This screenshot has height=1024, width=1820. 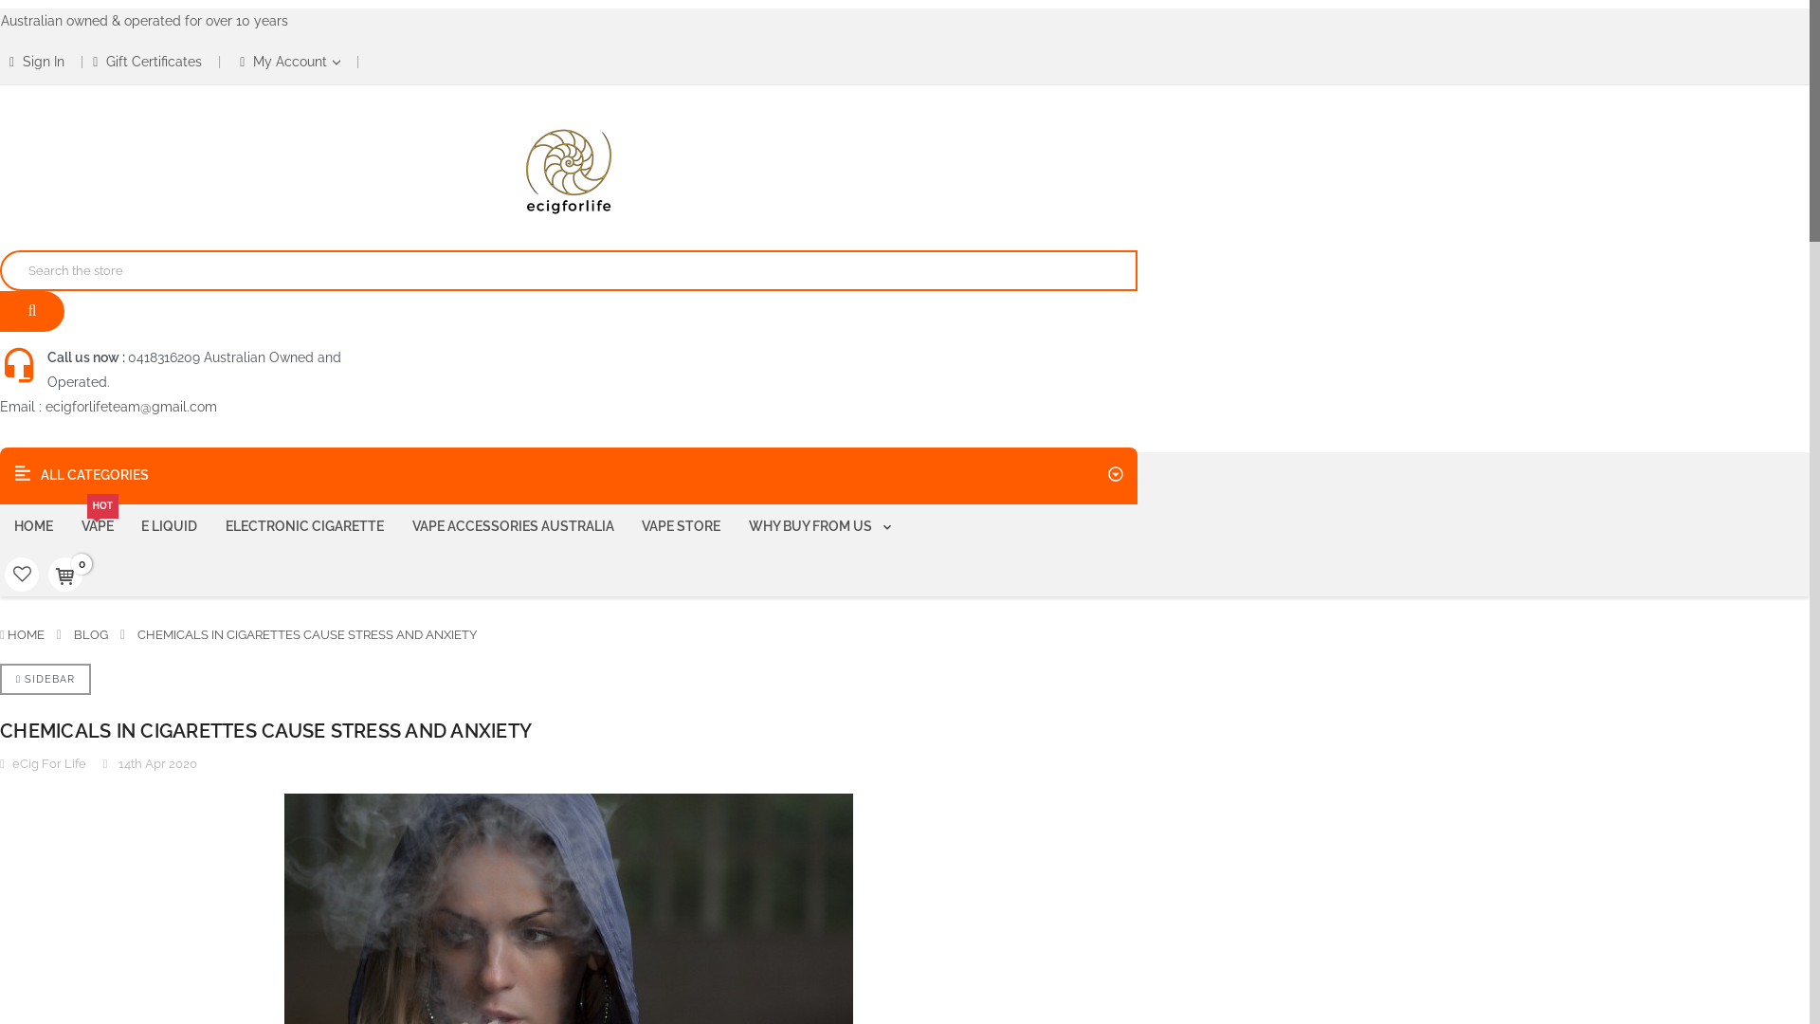 I want to click on E LIQUID, so click(x=169, y=527).